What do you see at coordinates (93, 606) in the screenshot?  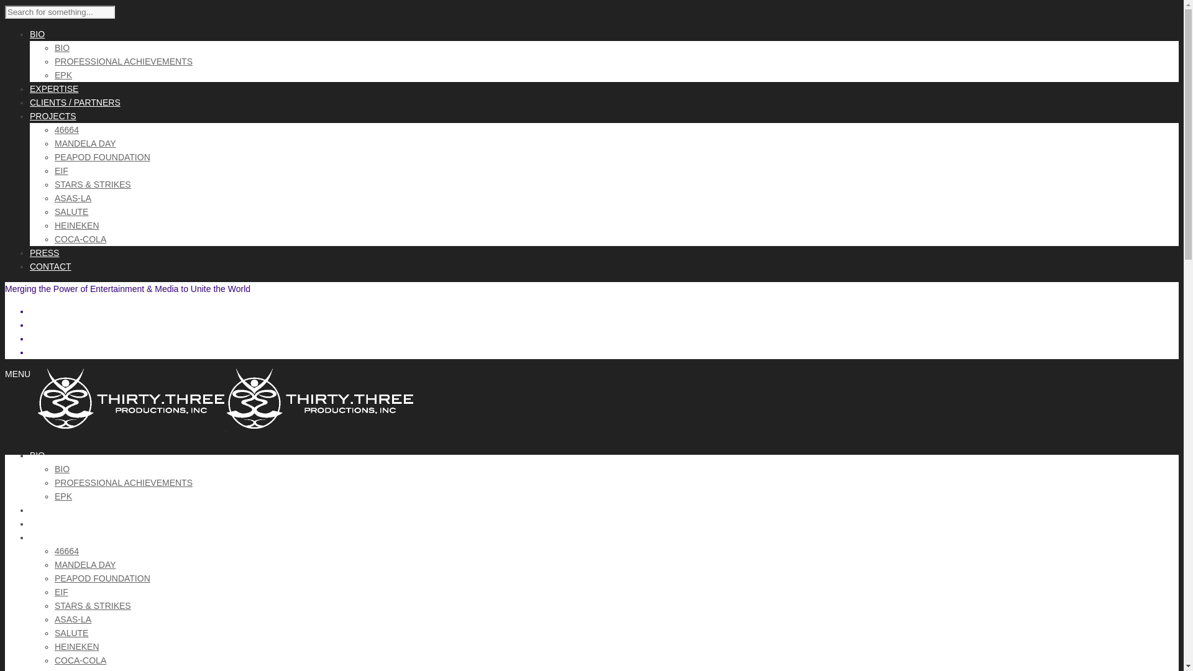 I see `STARS & STRIKES` at bounding box center [93, 606].